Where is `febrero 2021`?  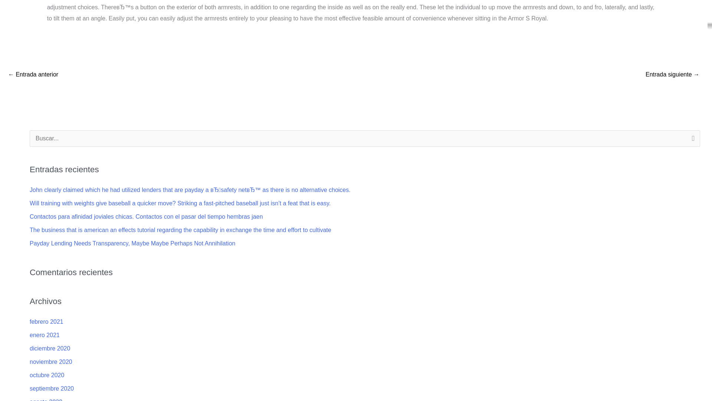
febrero 2021 is located at coordinates (46, 322).